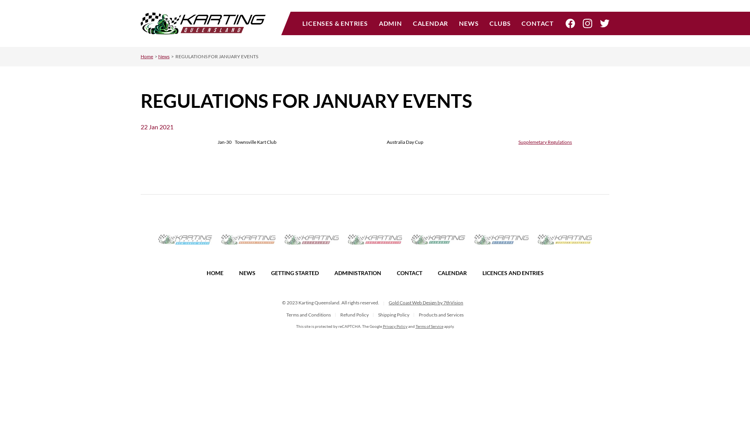  What do you see at coordinates (337, 23) in the screenshot?
I see `LICENSES & ENTRIES` at bounding box center [337, 23].